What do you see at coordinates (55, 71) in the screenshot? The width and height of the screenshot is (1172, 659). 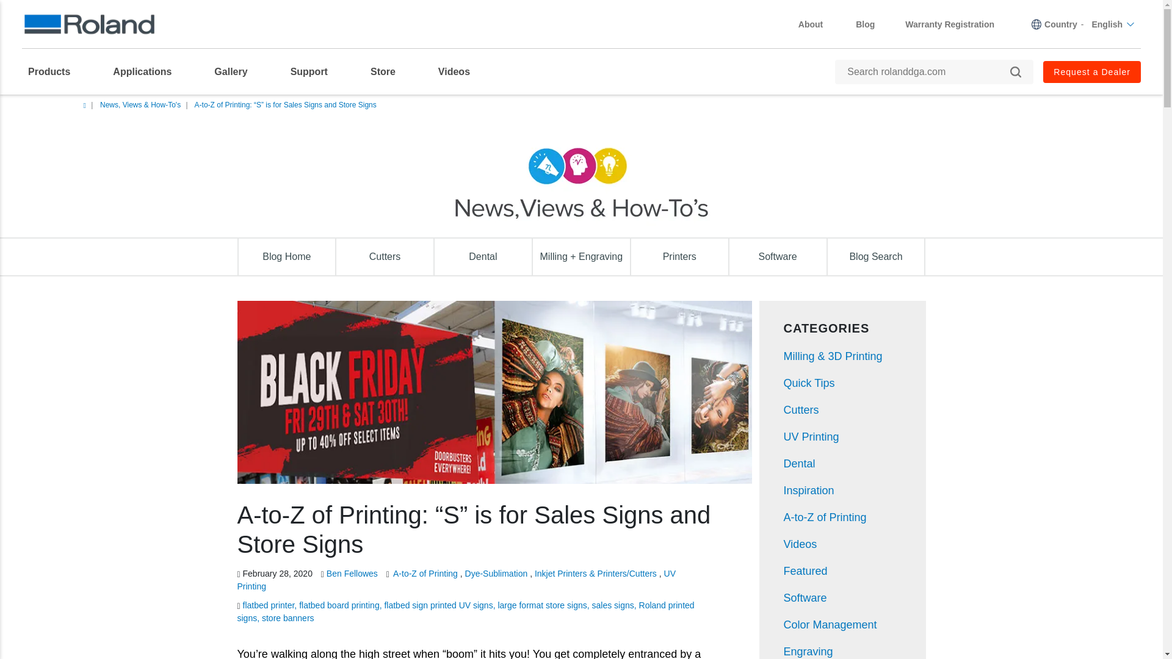 I see `Products` at bounding box center [55, 71].